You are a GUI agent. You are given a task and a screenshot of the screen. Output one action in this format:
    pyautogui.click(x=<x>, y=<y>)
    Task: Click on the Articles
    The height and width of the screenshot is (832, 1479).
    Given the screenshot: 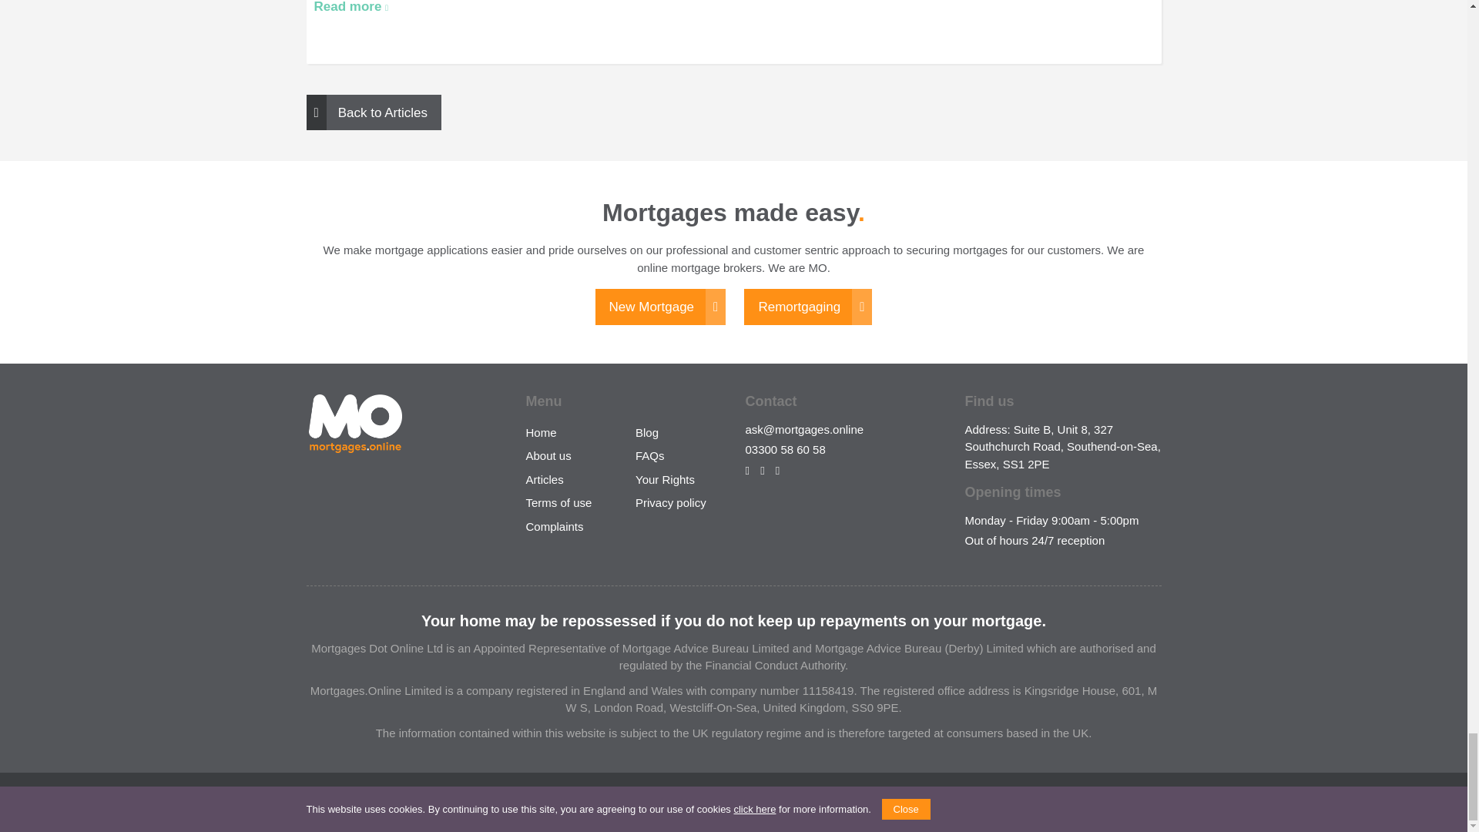 What is the action you would take?
    pyautogui.click(x=544, y=479)
    